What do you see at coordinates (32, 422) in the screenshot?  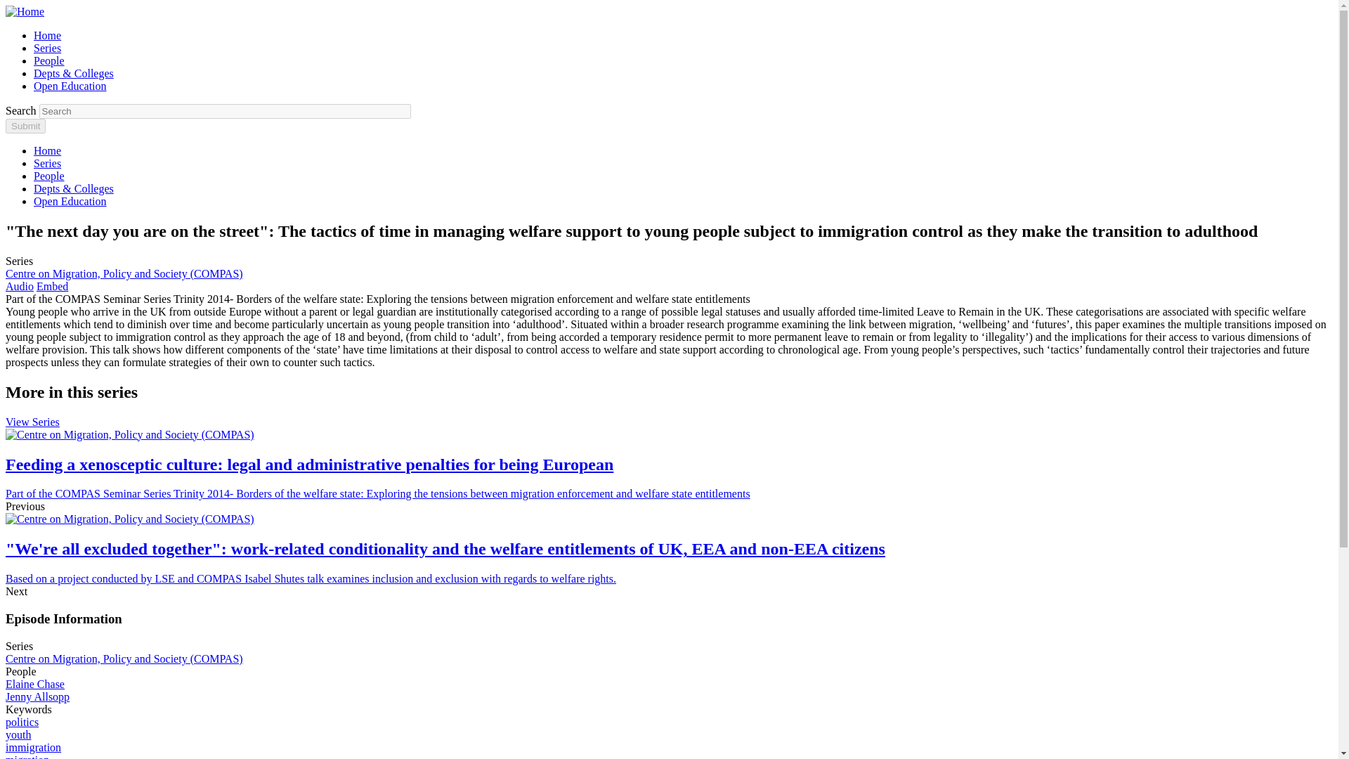 I see `View Series` at bounding box center [32, 422].